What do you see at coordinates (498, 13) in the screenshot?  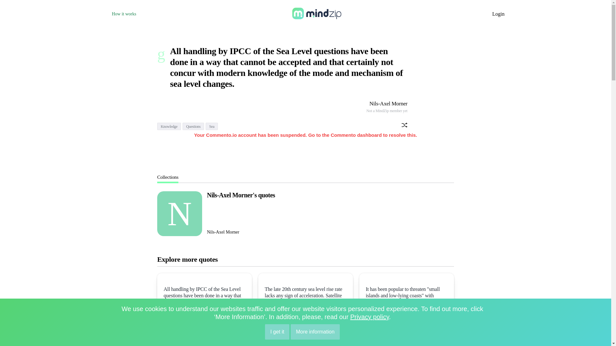 I see `Login` at bounding box center [498, 13].